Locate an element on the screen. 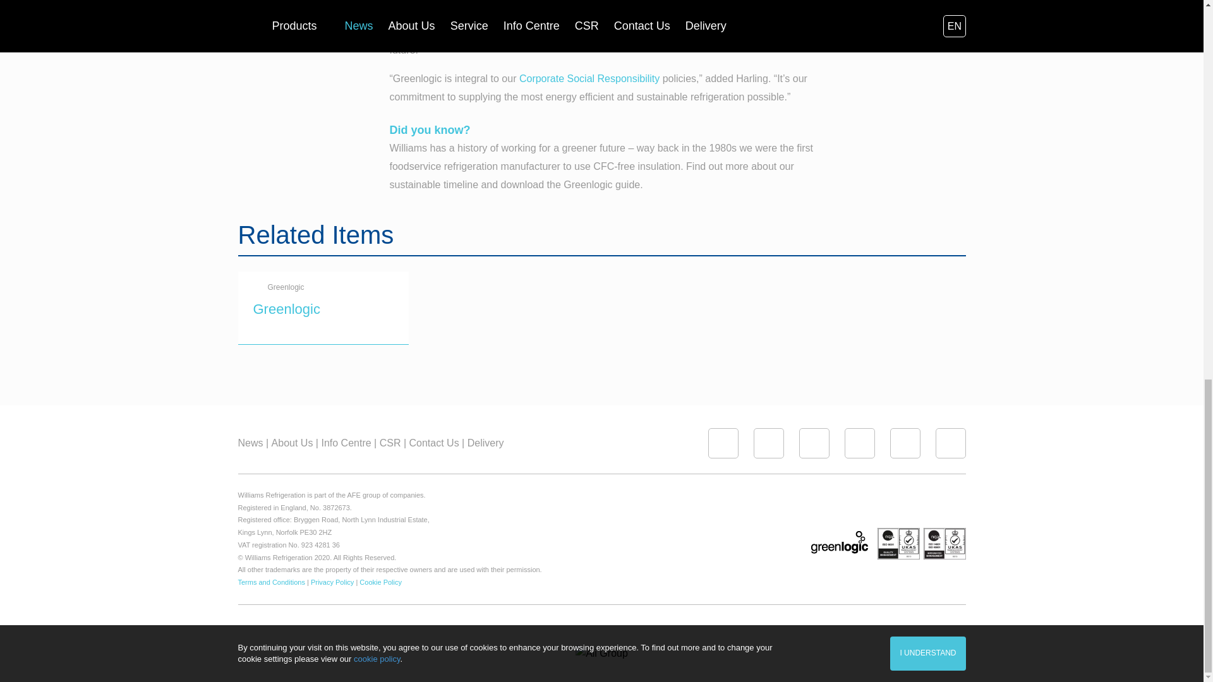 This screenshot has width=1213, height=682. Corporate Social Responsibility is located at coordinates (589, 78).